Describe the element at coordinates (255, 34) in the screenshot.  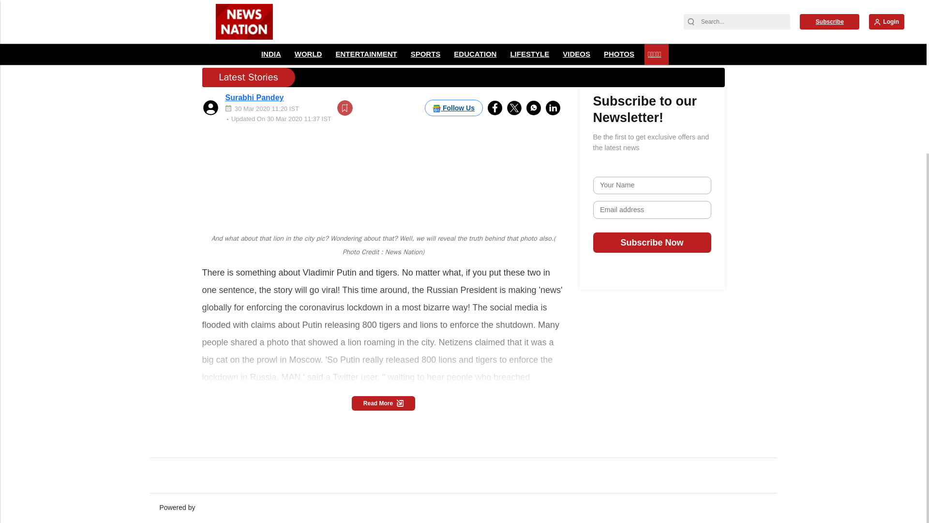
I see `Surabhi Pandey` at that location.